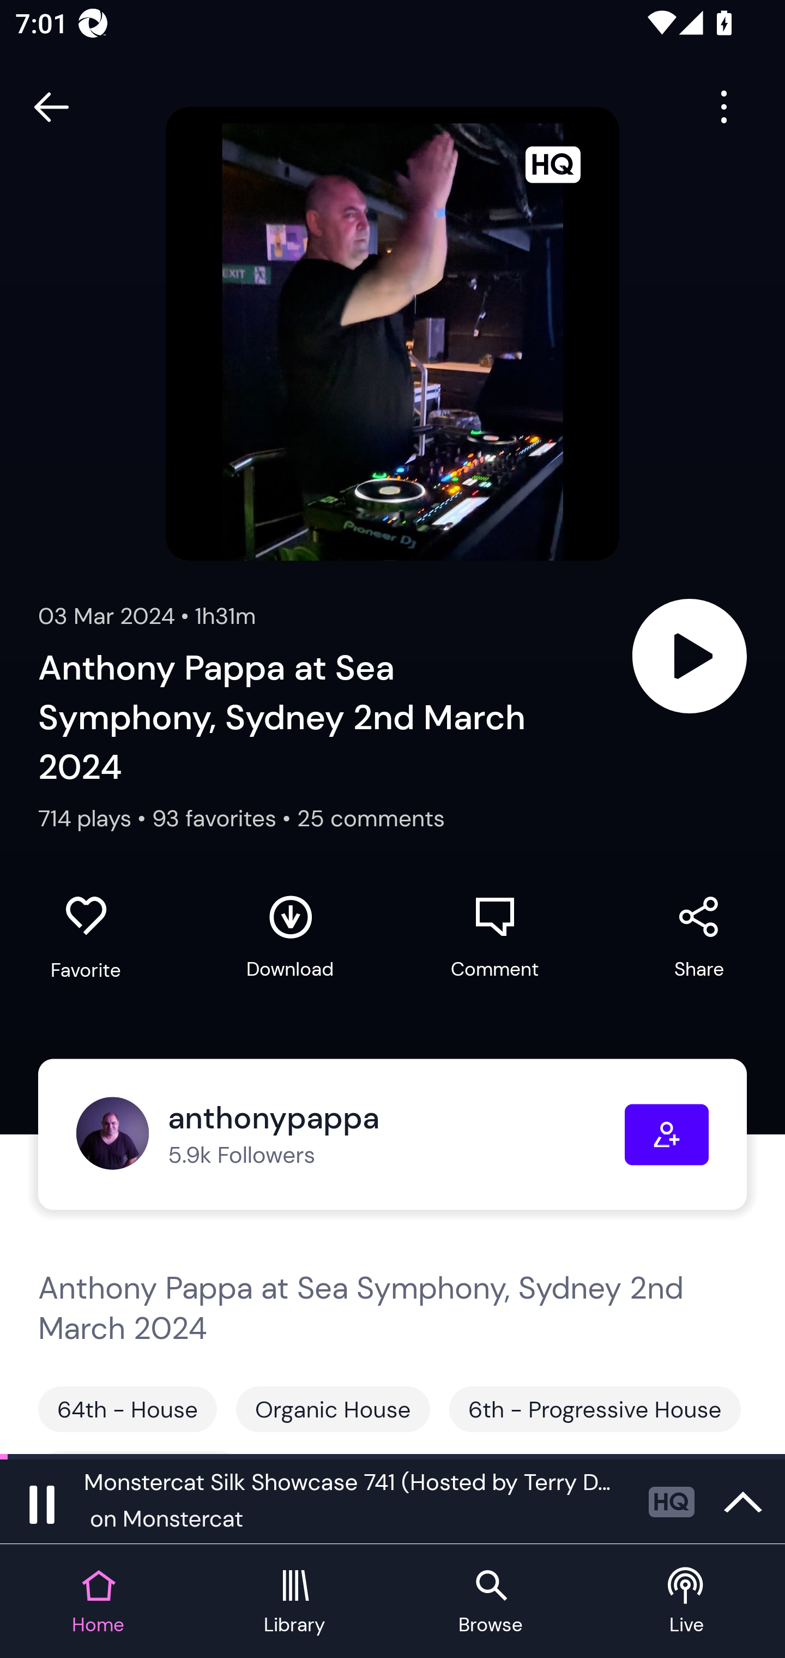 The width and height of the screenshot is (785, 1658). I want to click on Live tab Live, so click(687, 1602).